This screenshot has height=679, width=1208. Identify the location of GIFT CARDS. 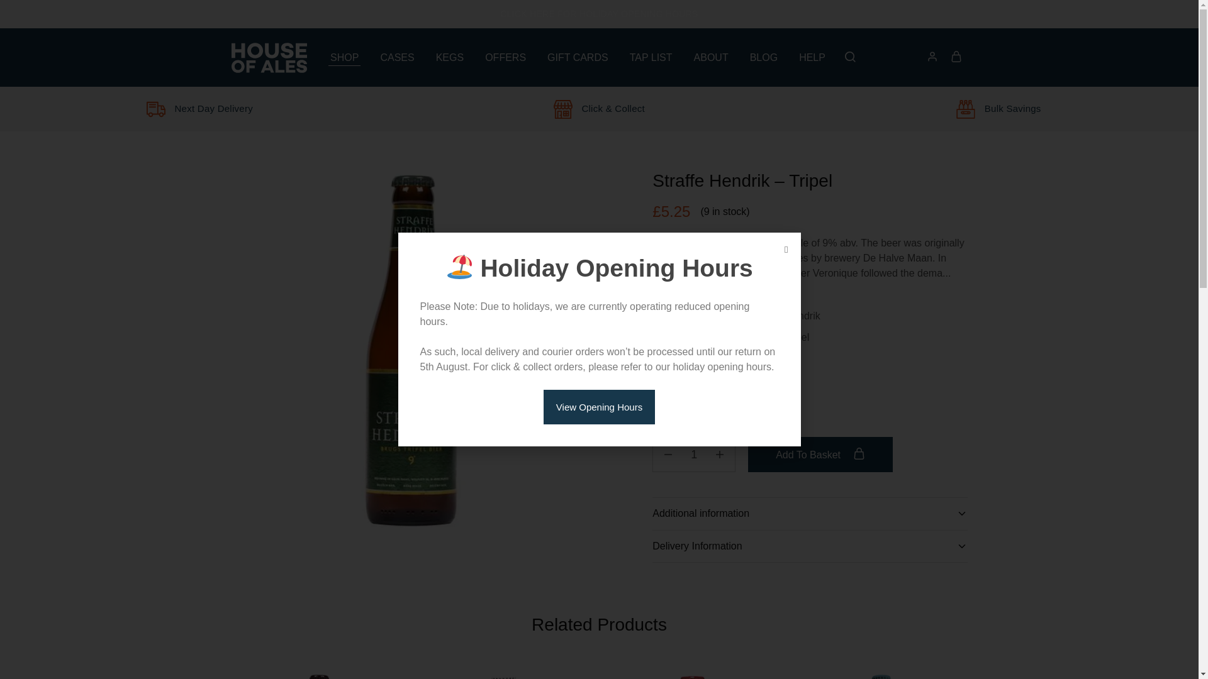
(578, 57).